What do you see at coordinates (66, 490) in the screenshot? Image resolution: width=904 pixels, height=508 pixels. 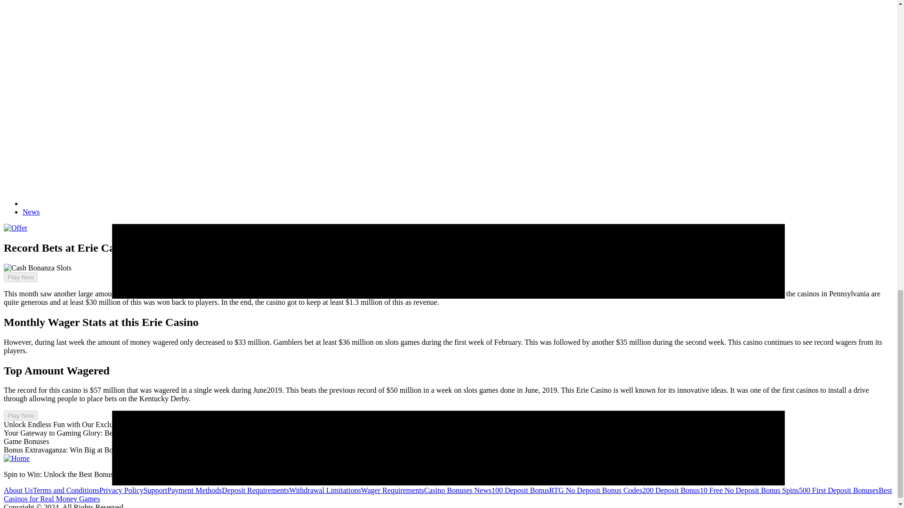 I see `Terms and Conditions` at bounding box center [66, 490].